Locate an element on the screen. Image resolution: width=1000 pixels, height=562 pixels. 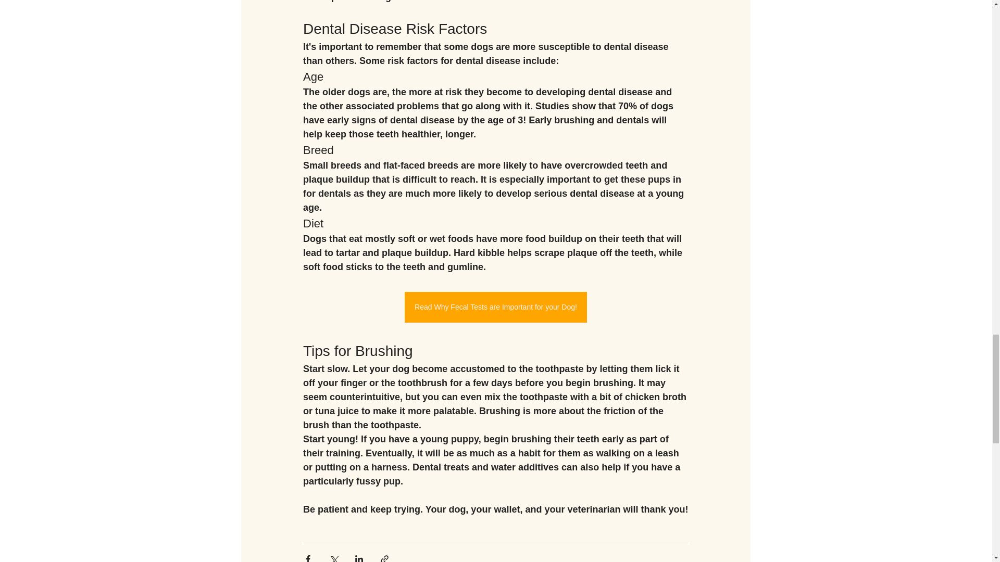
Read Why Fecal Tests are Important for your Dog! is located at coordinates (496, 307).